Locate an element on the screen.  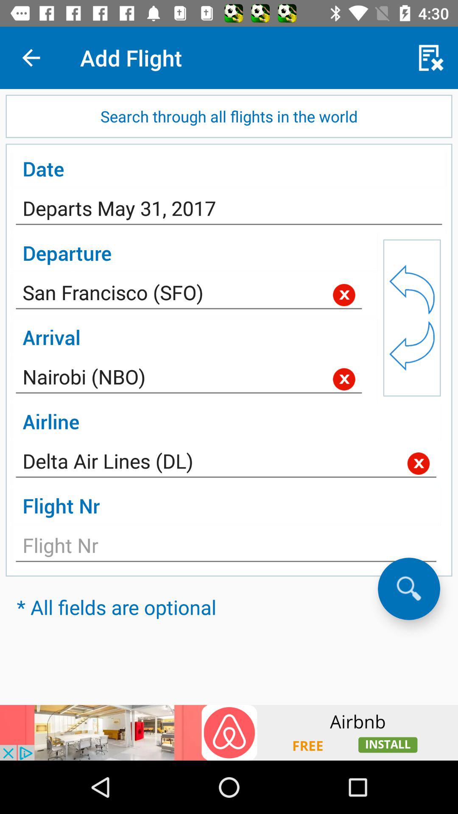
install an app is located at coordinates (229, 733).